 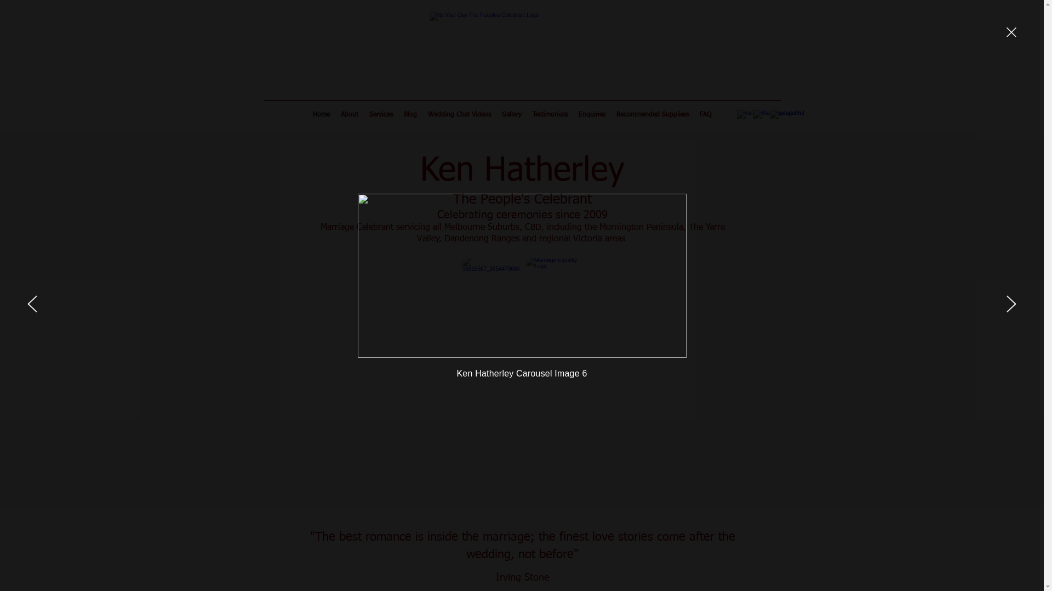 What do you see at coordinates (521, 51) in the screenshot?
I see `It's Your Day Ceremonies Logo` at bounding box center [521, 51].